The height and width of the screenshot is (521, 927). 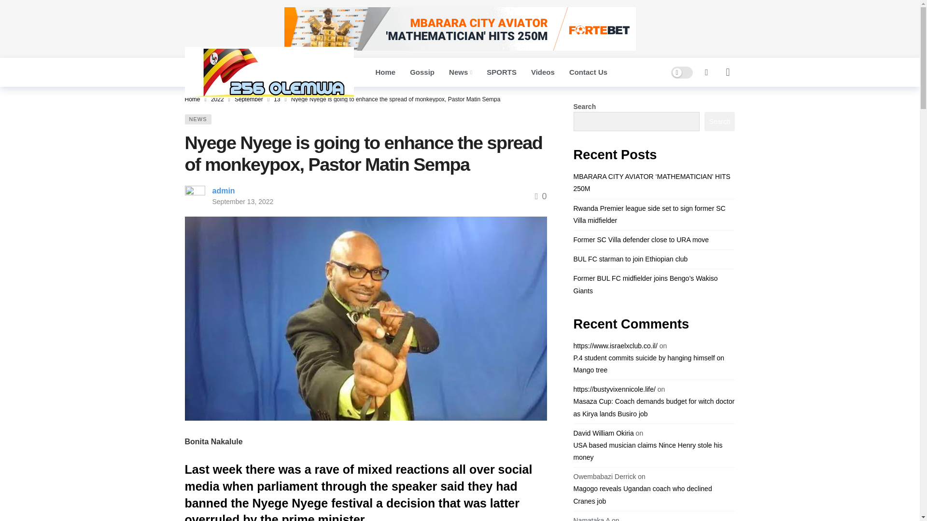 What do you see at coordinates (541, 196) in the screenshot?
I see `0` at bounding box center [541, 196].